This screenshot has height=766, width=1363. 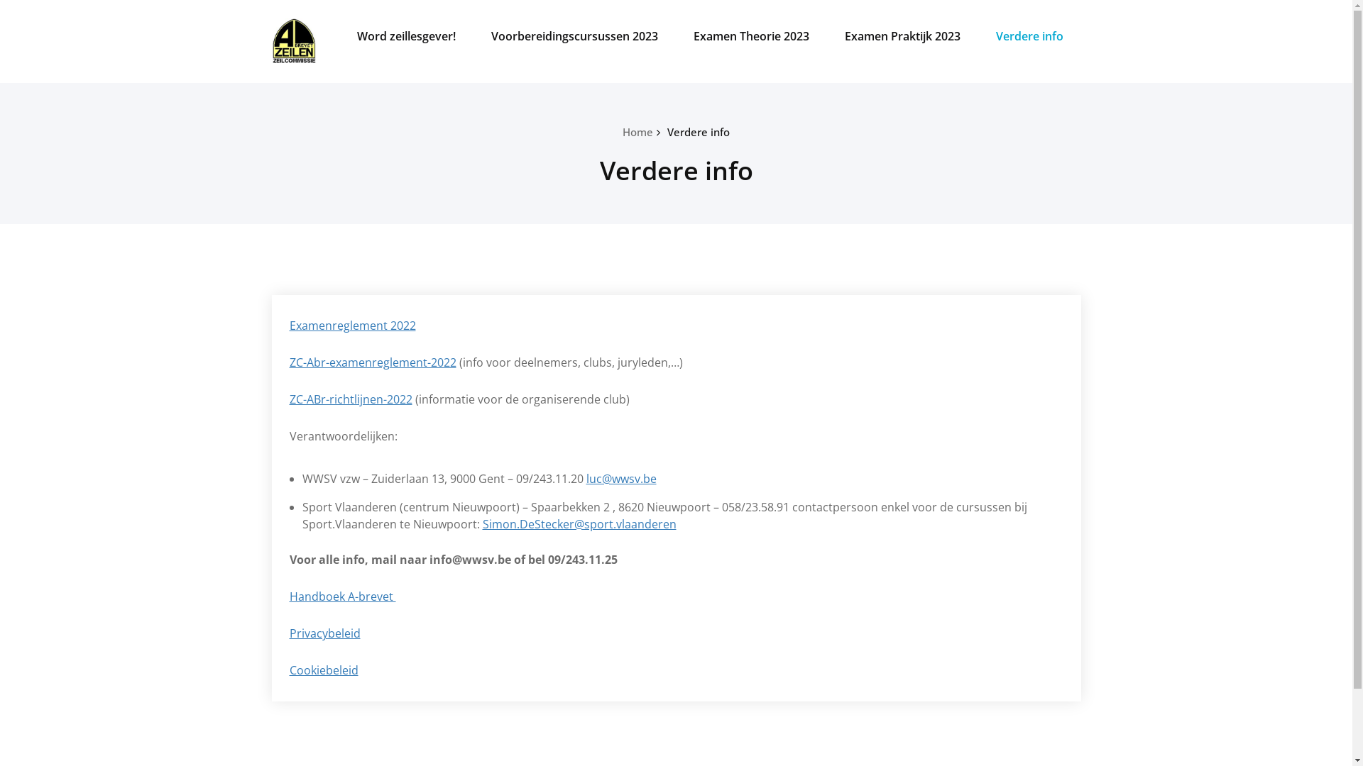 I want to click on luc@wwsv.be, so click(x=622, y=479).